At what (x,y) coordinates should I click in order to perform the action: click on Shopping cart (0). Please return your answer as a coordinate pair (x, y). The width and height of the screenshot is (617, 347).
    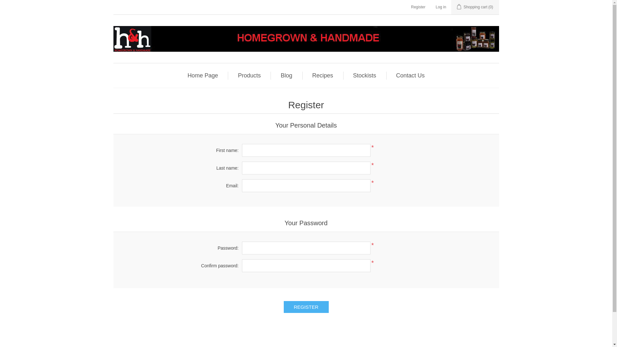
    Looking at the image, I should click on (475, 7).